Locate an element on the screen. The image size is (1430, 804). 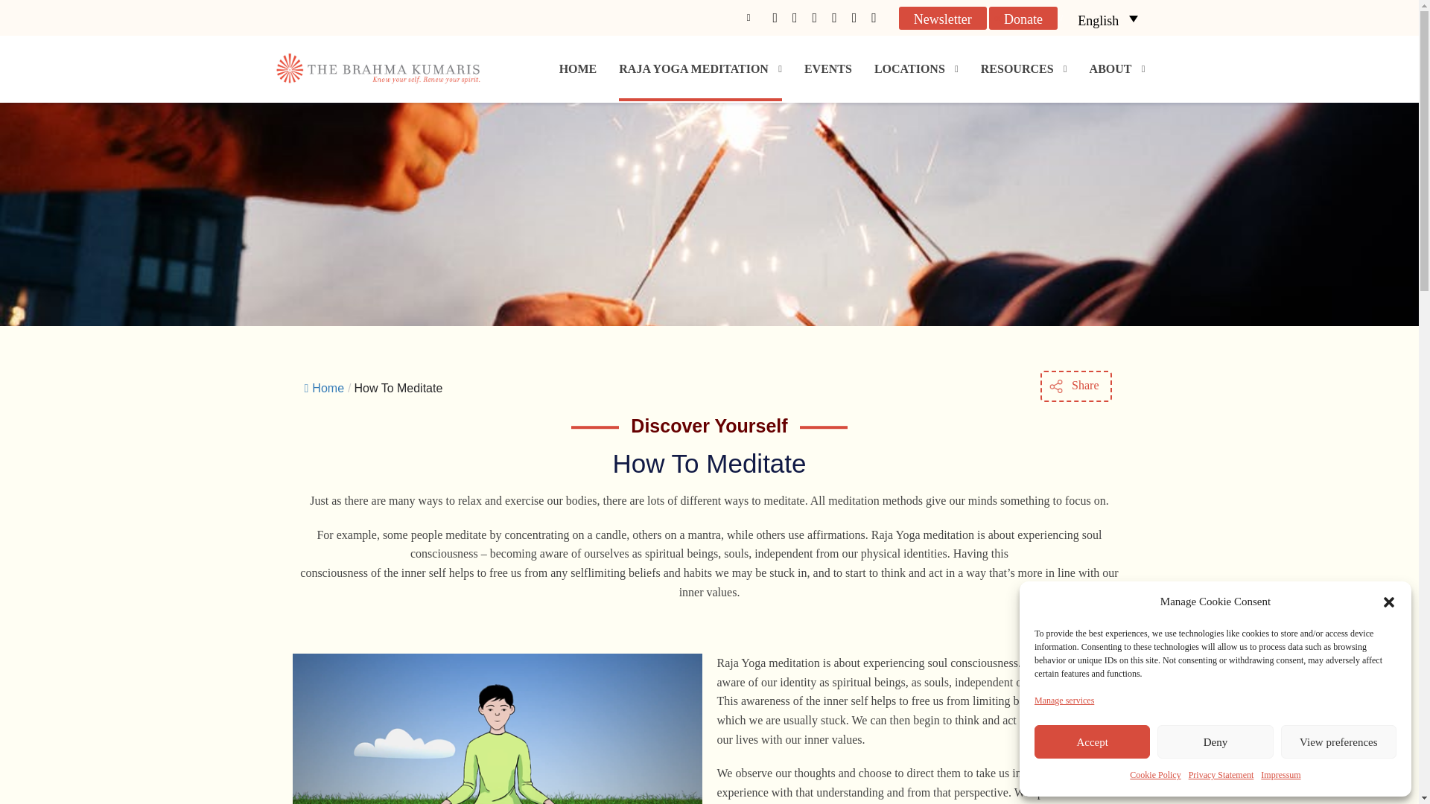
LOCATIONS is located at coordinates (916, 68).